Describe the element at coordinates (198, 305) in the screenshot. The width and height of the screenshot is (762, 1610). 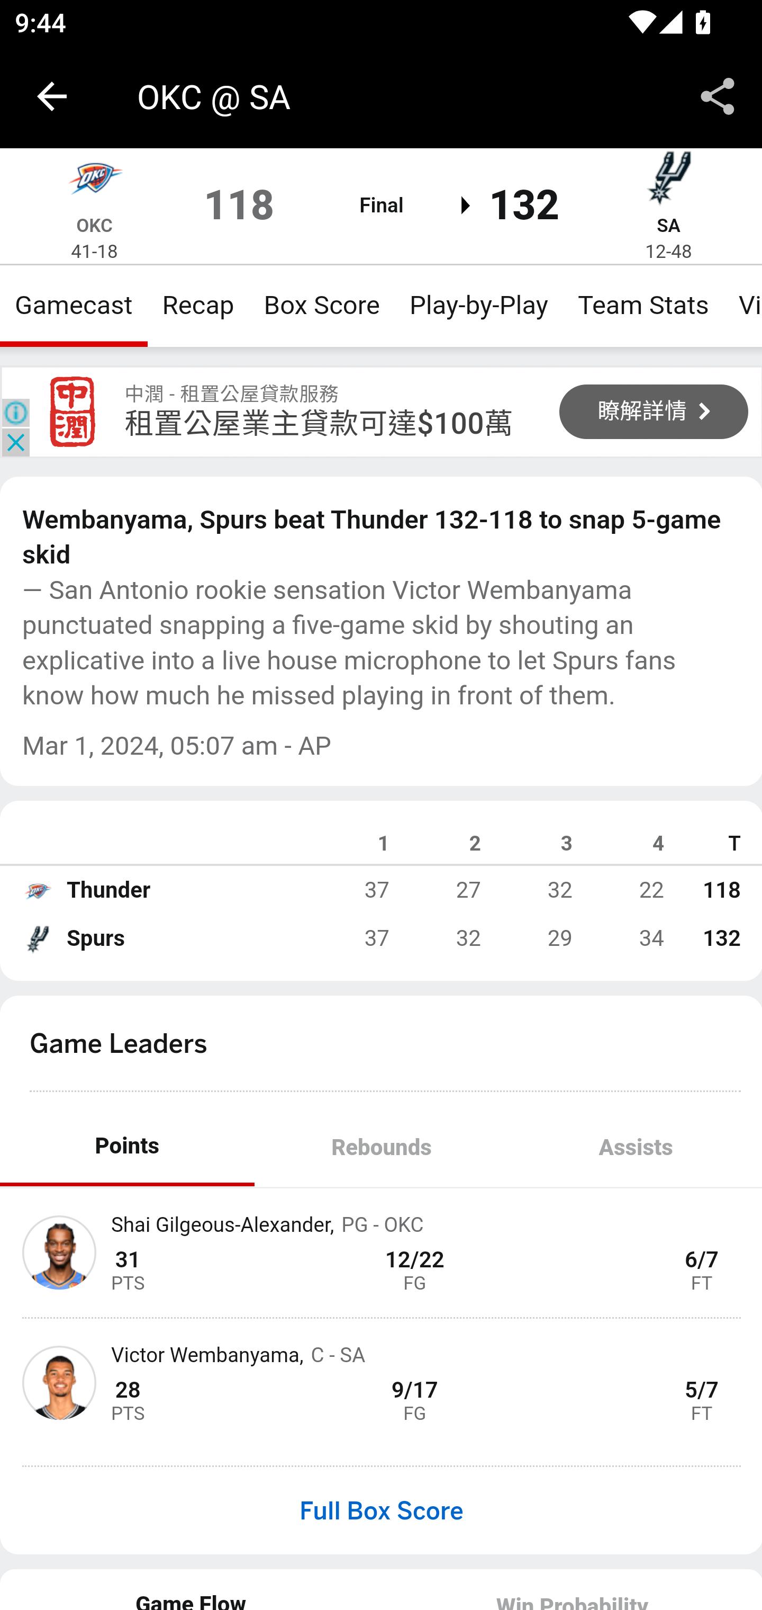
I see `Recap` at that location.